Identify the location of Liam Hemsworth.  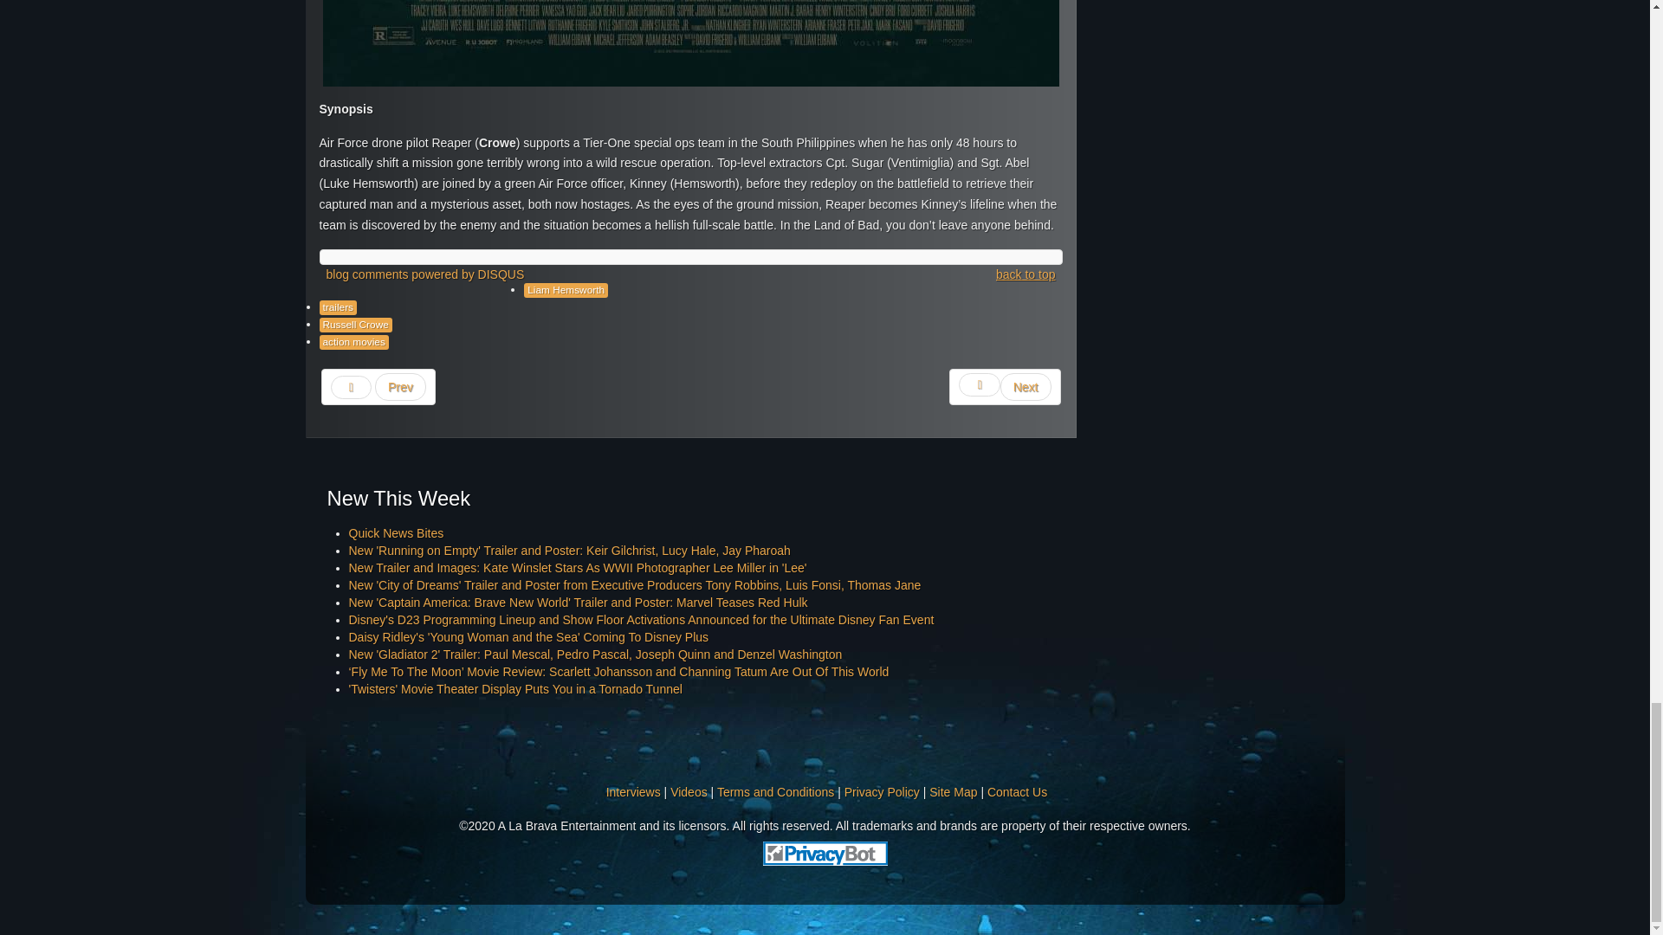
(566, 291).